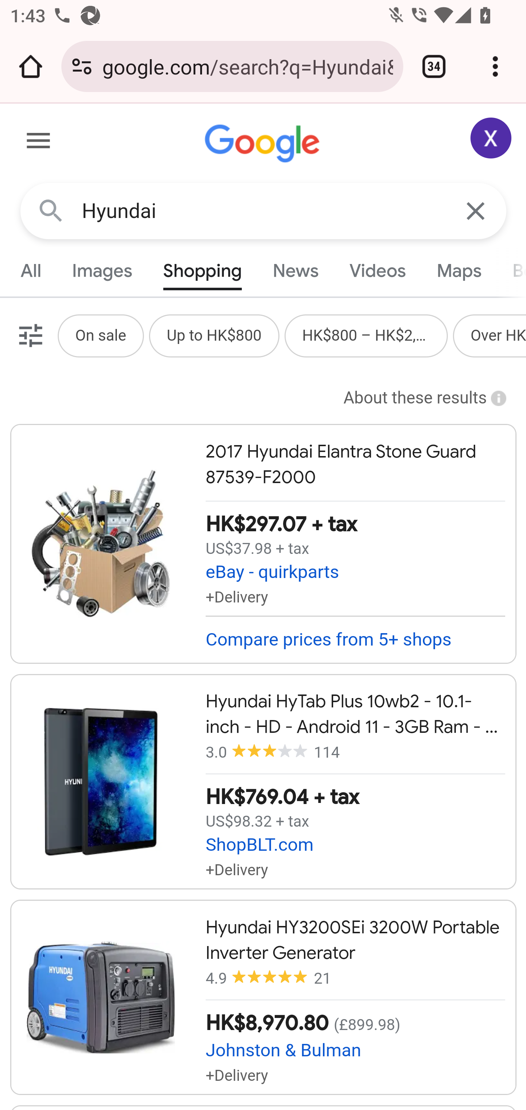  Describe the element at coordinates (82, 66) in the screenshot. I see `Connection is secure` at that location.